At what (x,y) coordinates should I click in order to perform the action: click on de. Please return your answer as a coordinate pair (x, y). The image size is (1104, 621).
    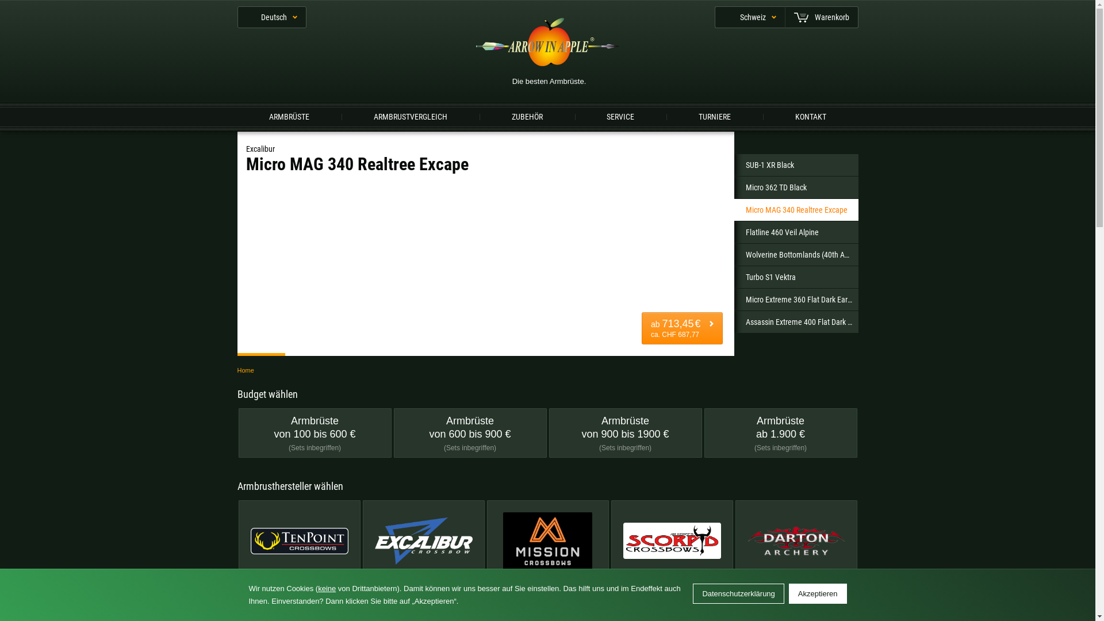
    Looking at the image, I should click on (523, 111).